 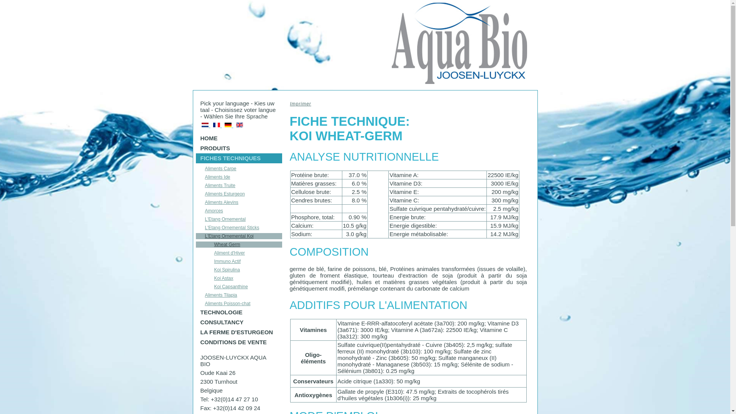 What do you see at coordinates (238, 295) in the screenshot?
I see `Aliments Tilapia` at bounding box center [238, 295].